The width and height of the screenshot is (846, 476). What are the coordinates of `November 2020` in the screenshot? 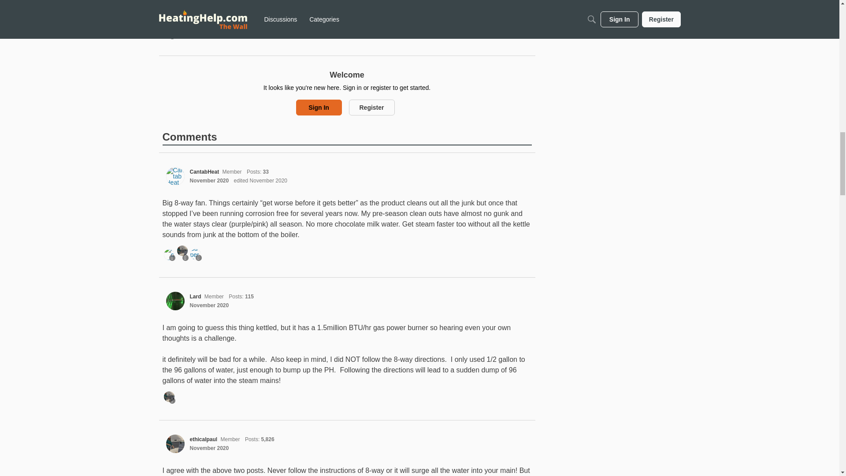 It's located at (209, 305).